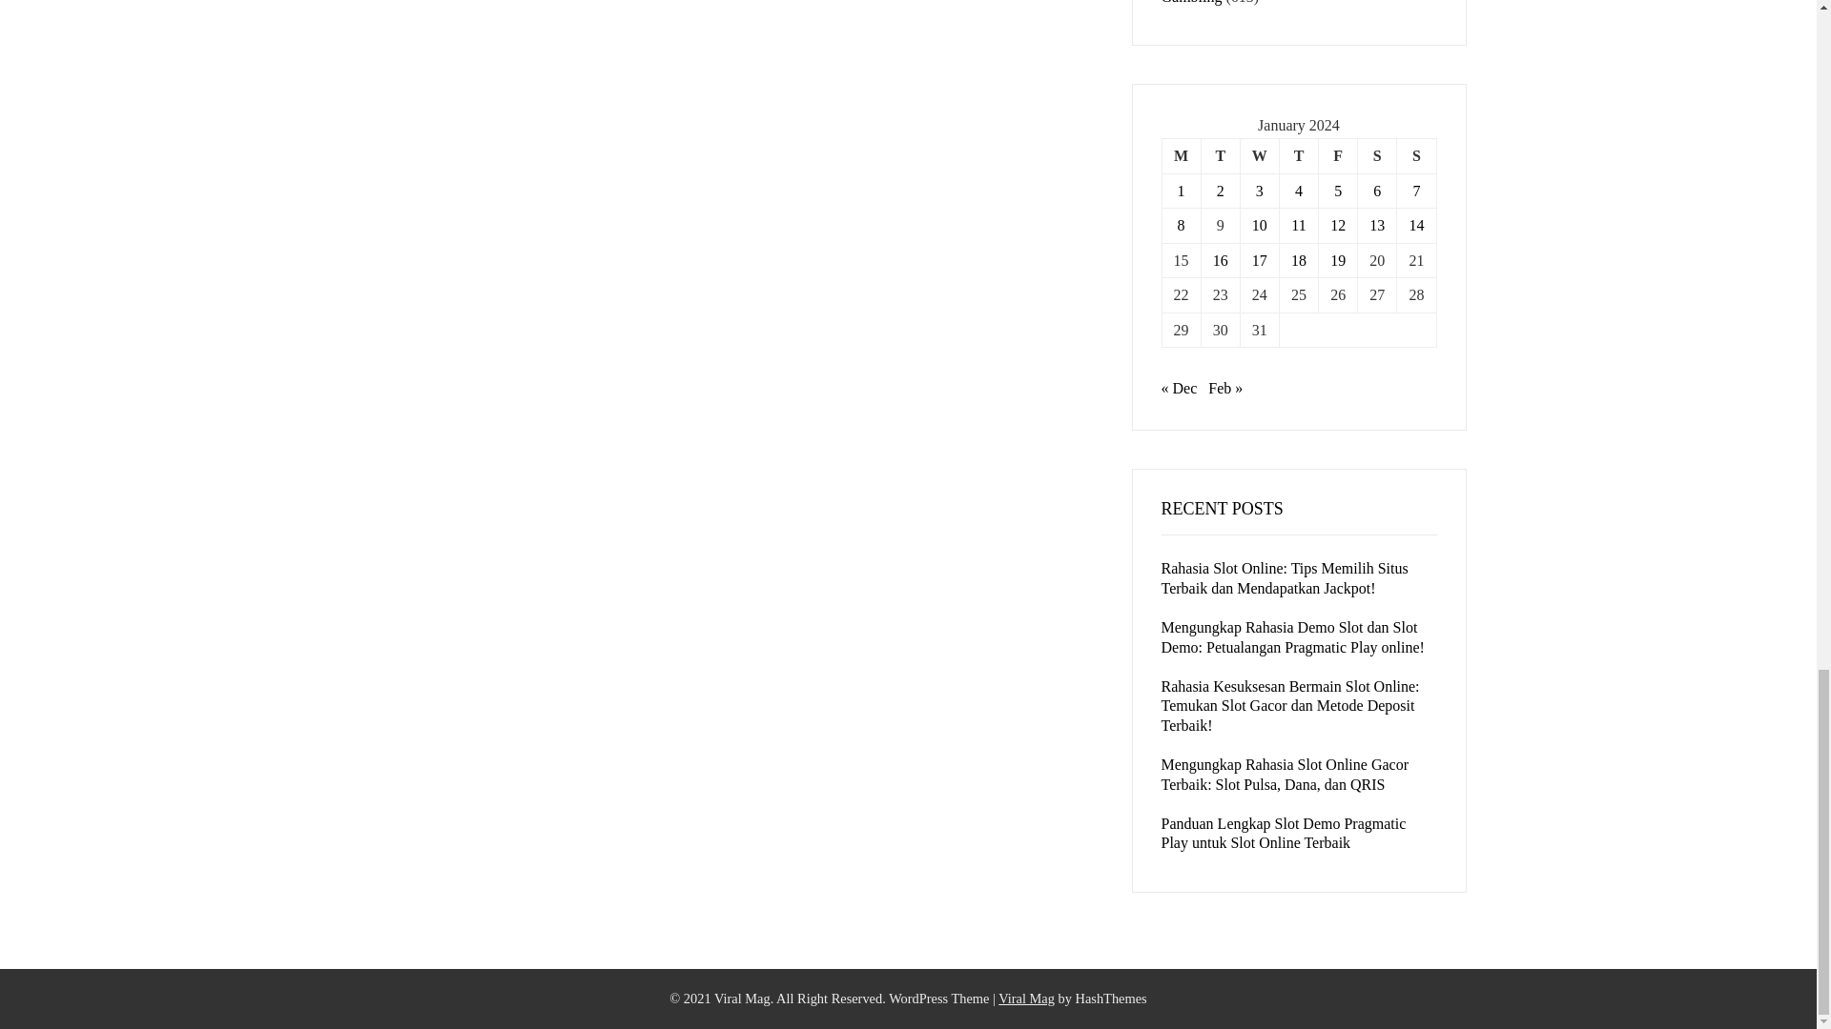 Image resolution: width=1831 pixels, height=1029 pixels. Describe the element at coordinates (1026, 999) in the screenshot. I see `Download Viral News` at that location.